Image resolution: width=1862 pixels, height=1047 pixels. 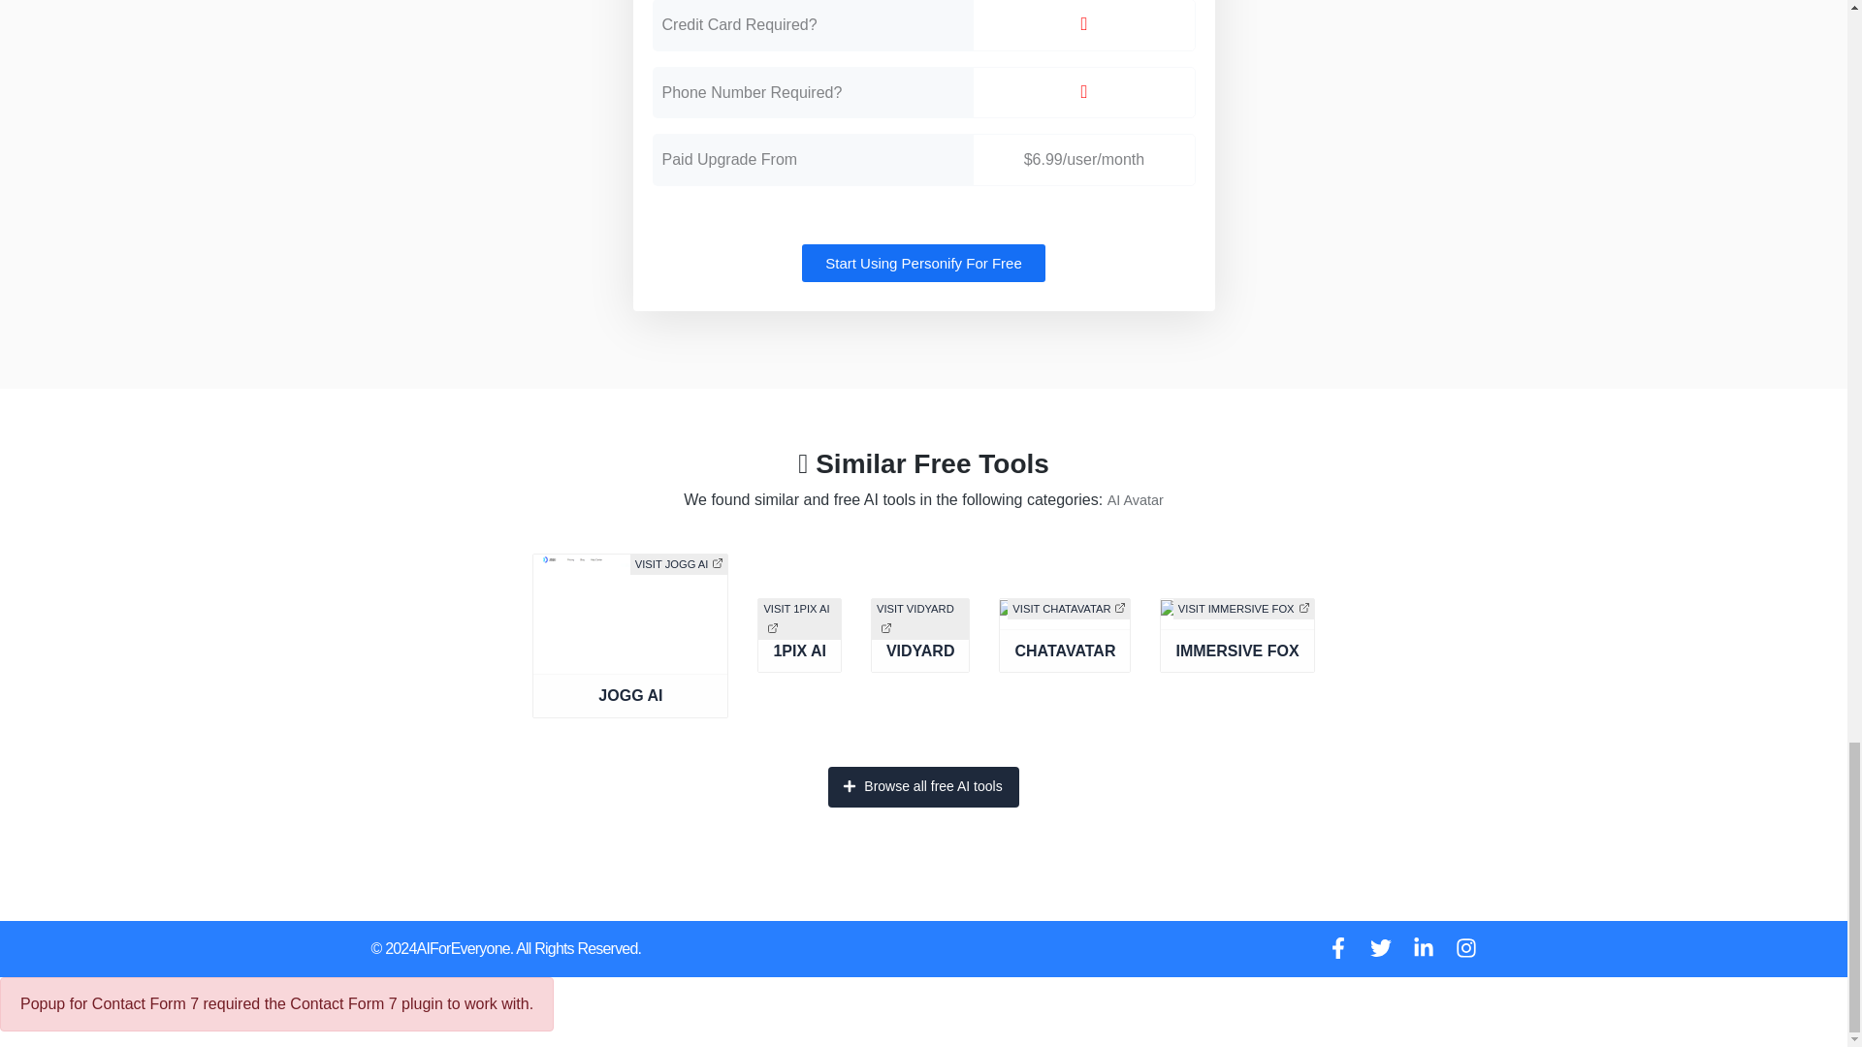 I want to click on Immersive Fox, so click(x=1236, y=663).